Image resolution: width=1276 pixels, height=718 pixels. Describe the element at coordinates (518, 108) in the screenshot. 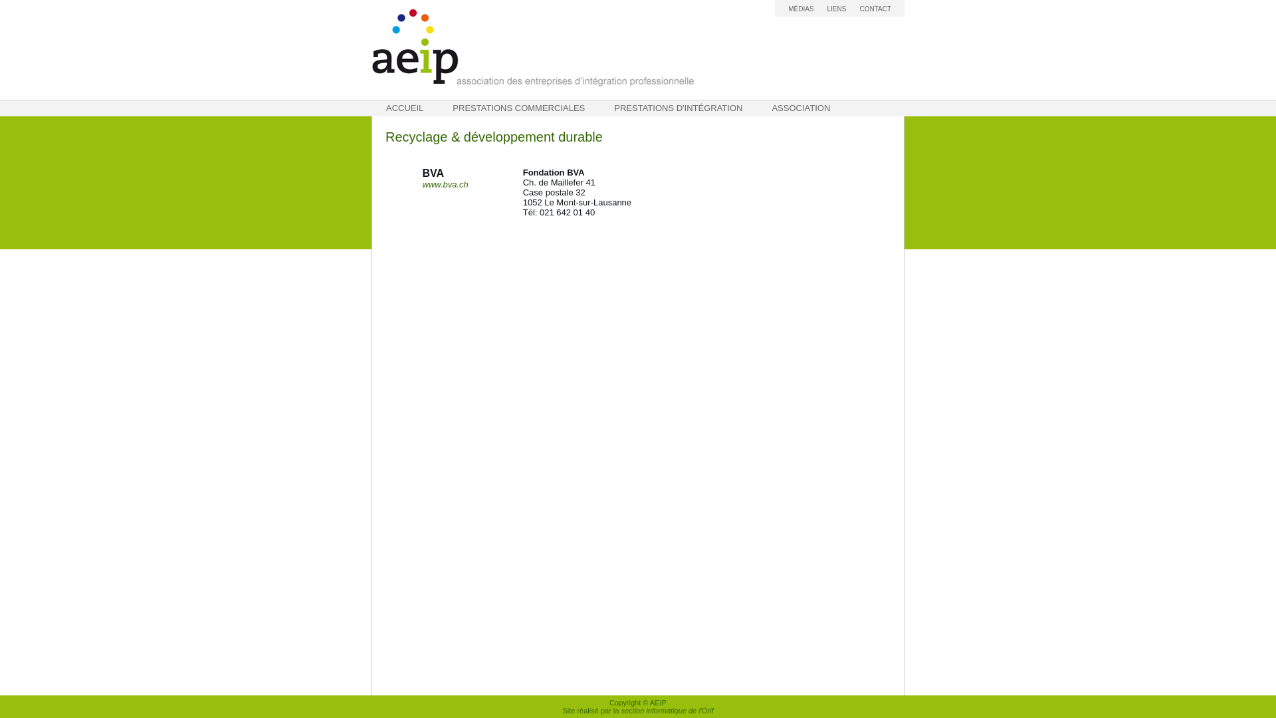

I see `PRESTATIONS COMMERCIALES` at that location.